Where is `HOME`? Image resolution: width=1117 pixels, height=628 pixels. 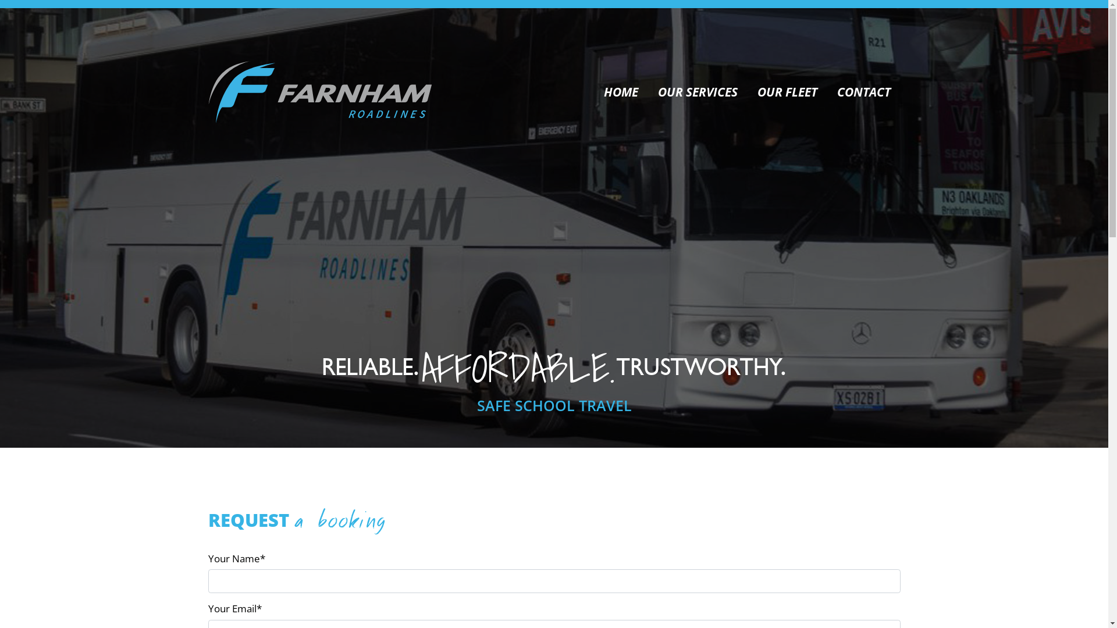 HOME is located at coordinates (620, 92).